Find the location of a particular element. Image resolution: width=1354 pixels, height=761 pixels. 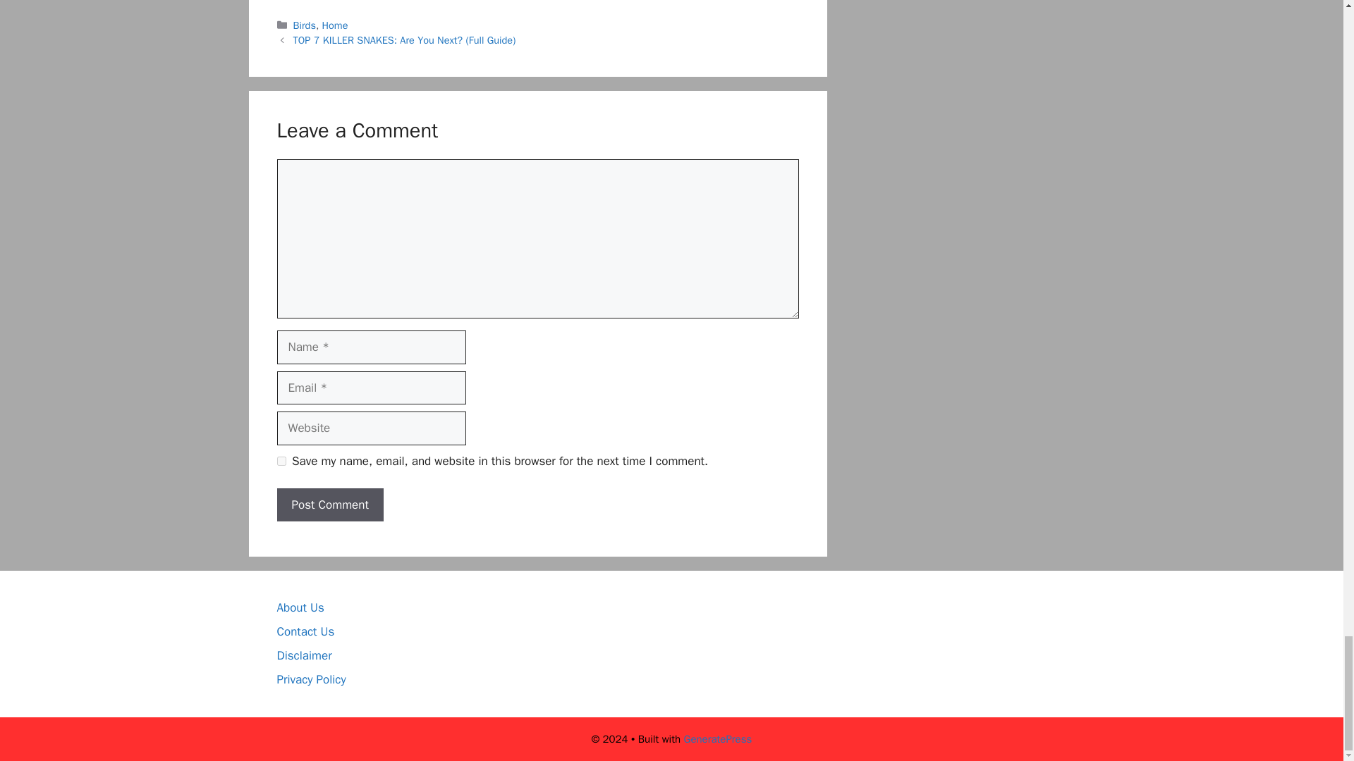

Post Comment is located at coordinates (329, 505).